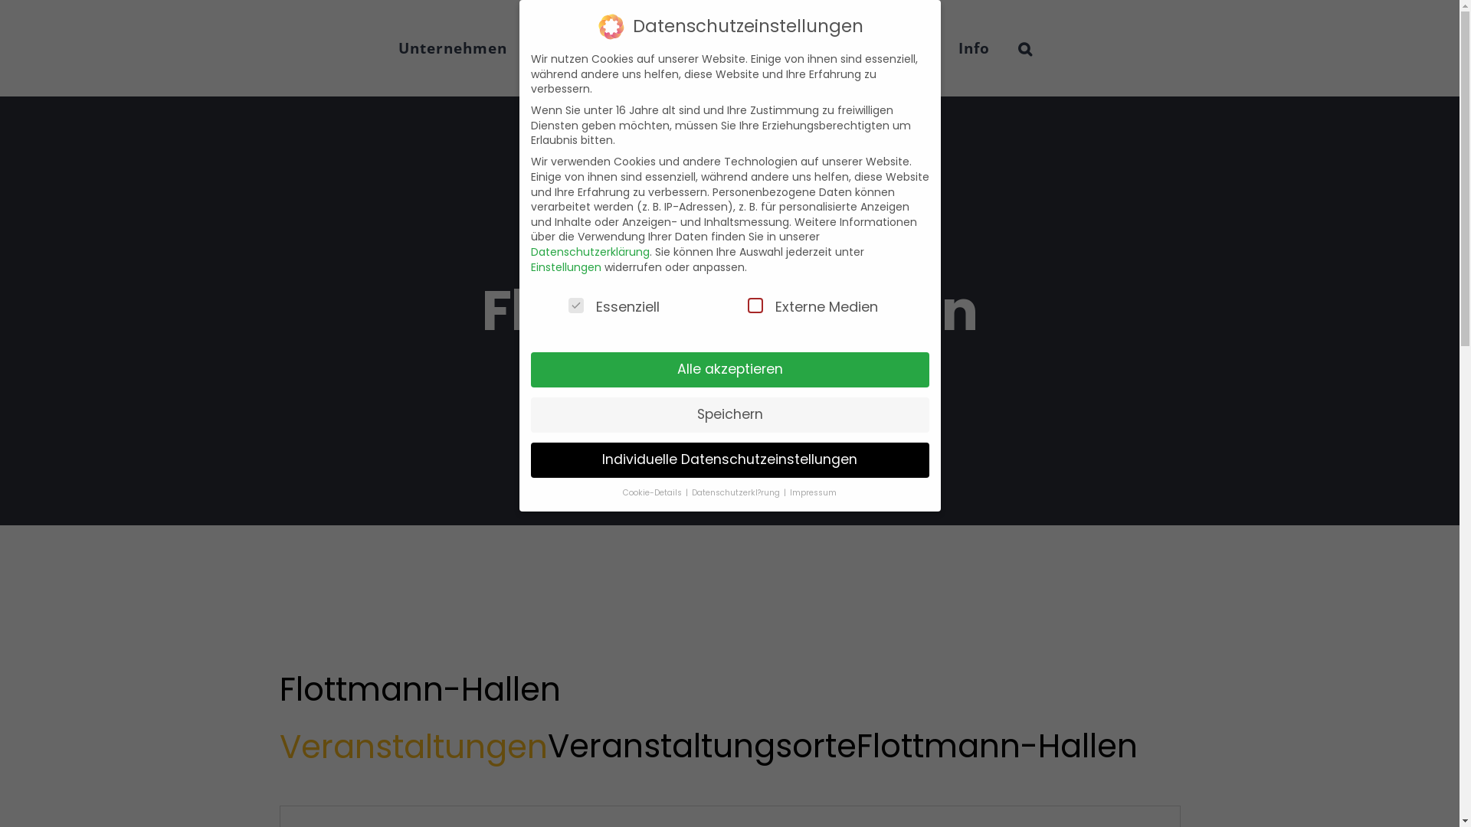 The height and width of the screenshot is (827, 1471). What do you see at coordinates (565, 267) in the screenshot?
I see `Einstellungen` at bounding box center [565, 267].